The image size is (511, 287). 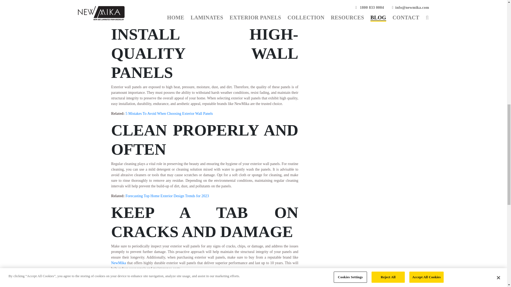 I want to click on NewMika, so click(x=119, y=263).